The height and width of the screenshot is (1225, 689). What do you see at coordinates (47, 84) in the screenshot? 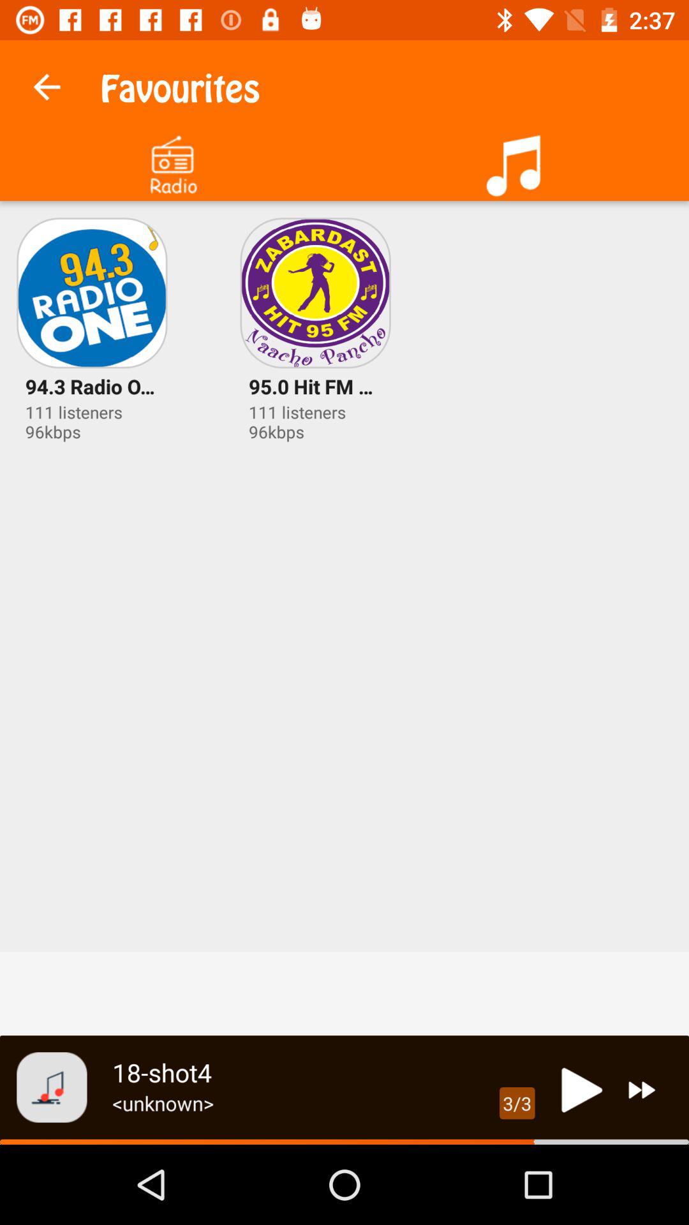
I see `click icon next to the favourites` at bounding box center [47, 84].